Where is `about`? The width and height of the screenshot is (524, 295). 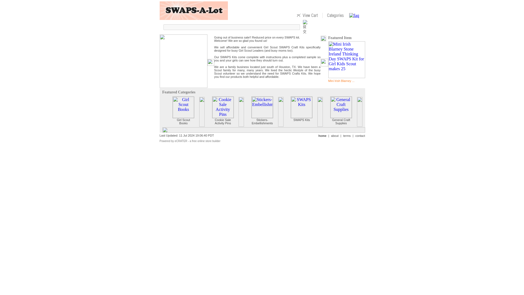
about is located at coordinates (335, 136).